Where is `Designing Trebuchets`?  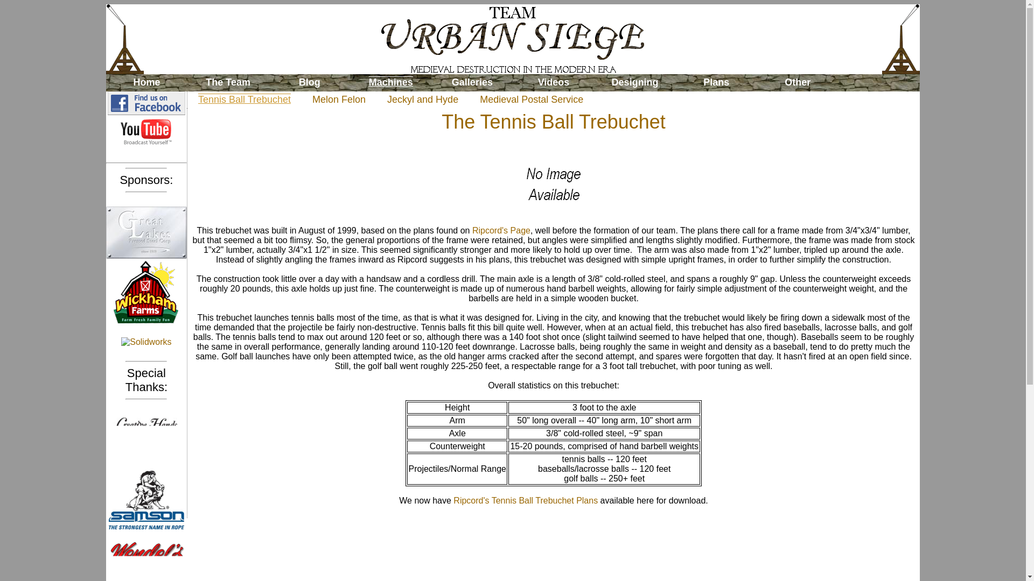
Designing Trebuchets is located at coordinates (635, 83).